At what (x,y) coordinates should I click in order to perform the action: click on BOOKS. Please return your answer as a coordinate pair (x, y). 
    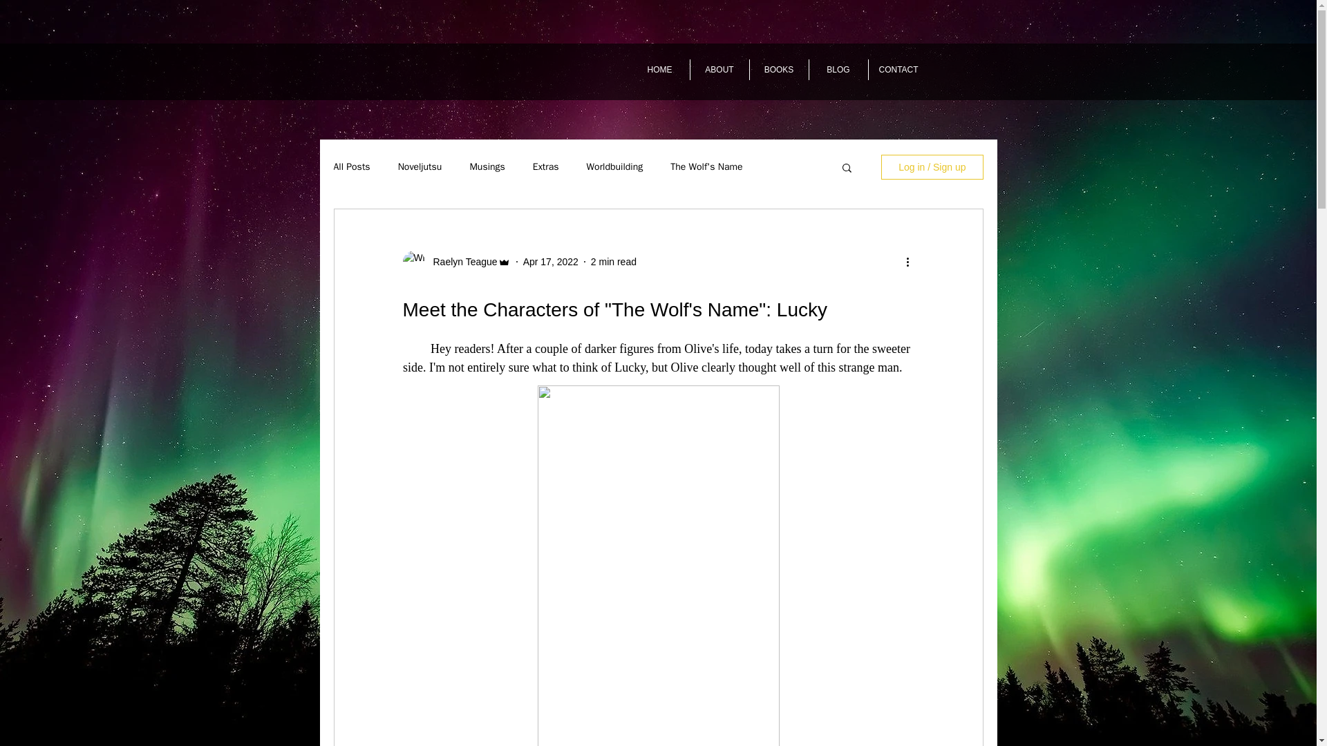
    Looking at the image, I should click on (778, 69).